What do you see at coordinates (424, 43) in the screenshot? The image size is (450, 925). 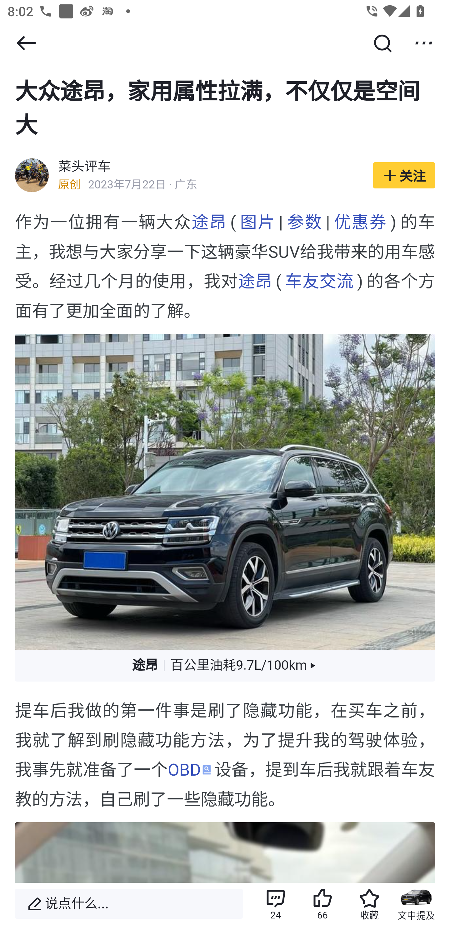 I see `` at bounding box center [424, 43].